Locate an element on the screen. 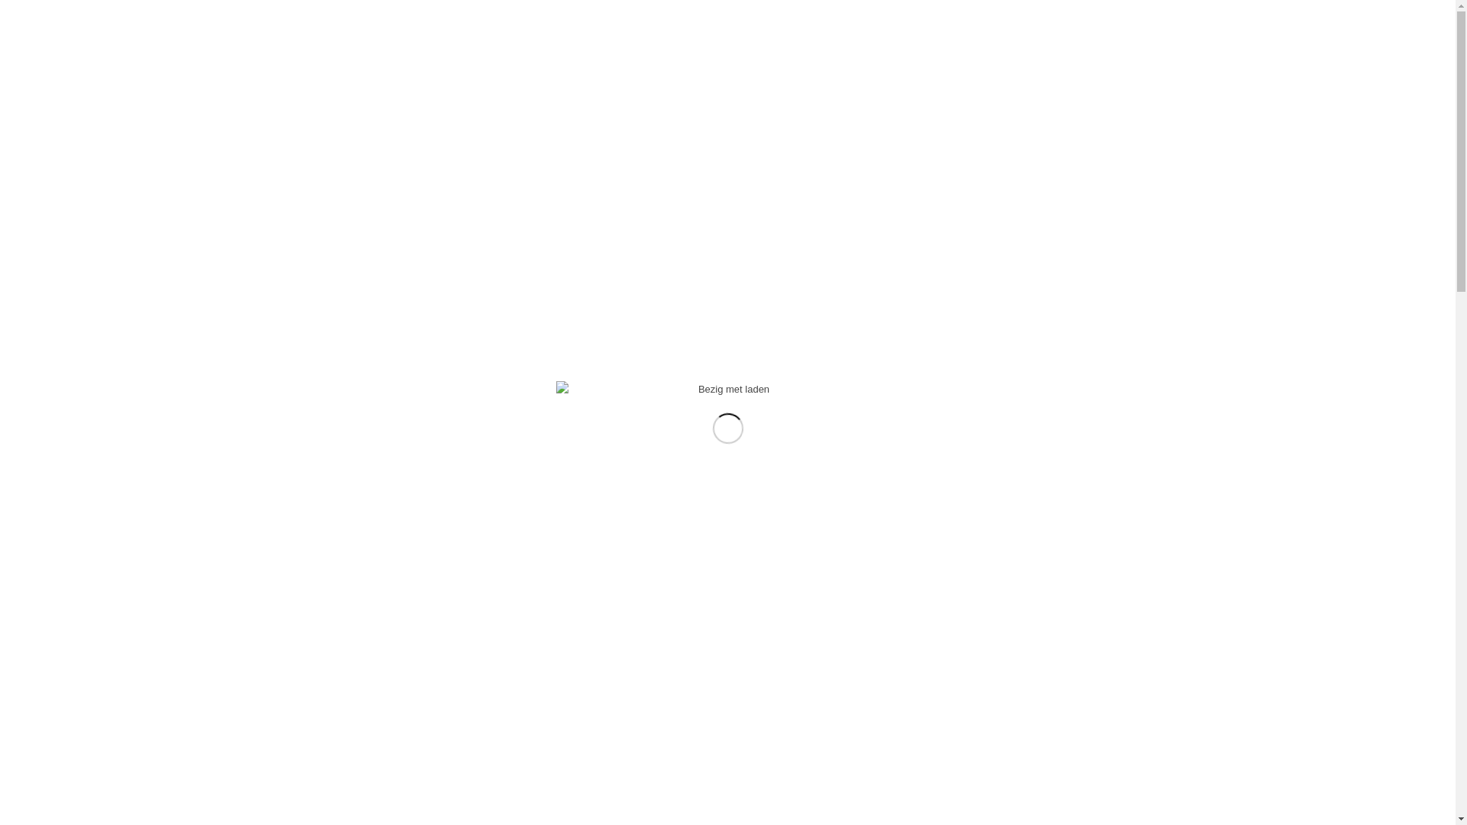 The height and width of the screenshot is (825, 1467). Home is located at coordinates (660, 62).